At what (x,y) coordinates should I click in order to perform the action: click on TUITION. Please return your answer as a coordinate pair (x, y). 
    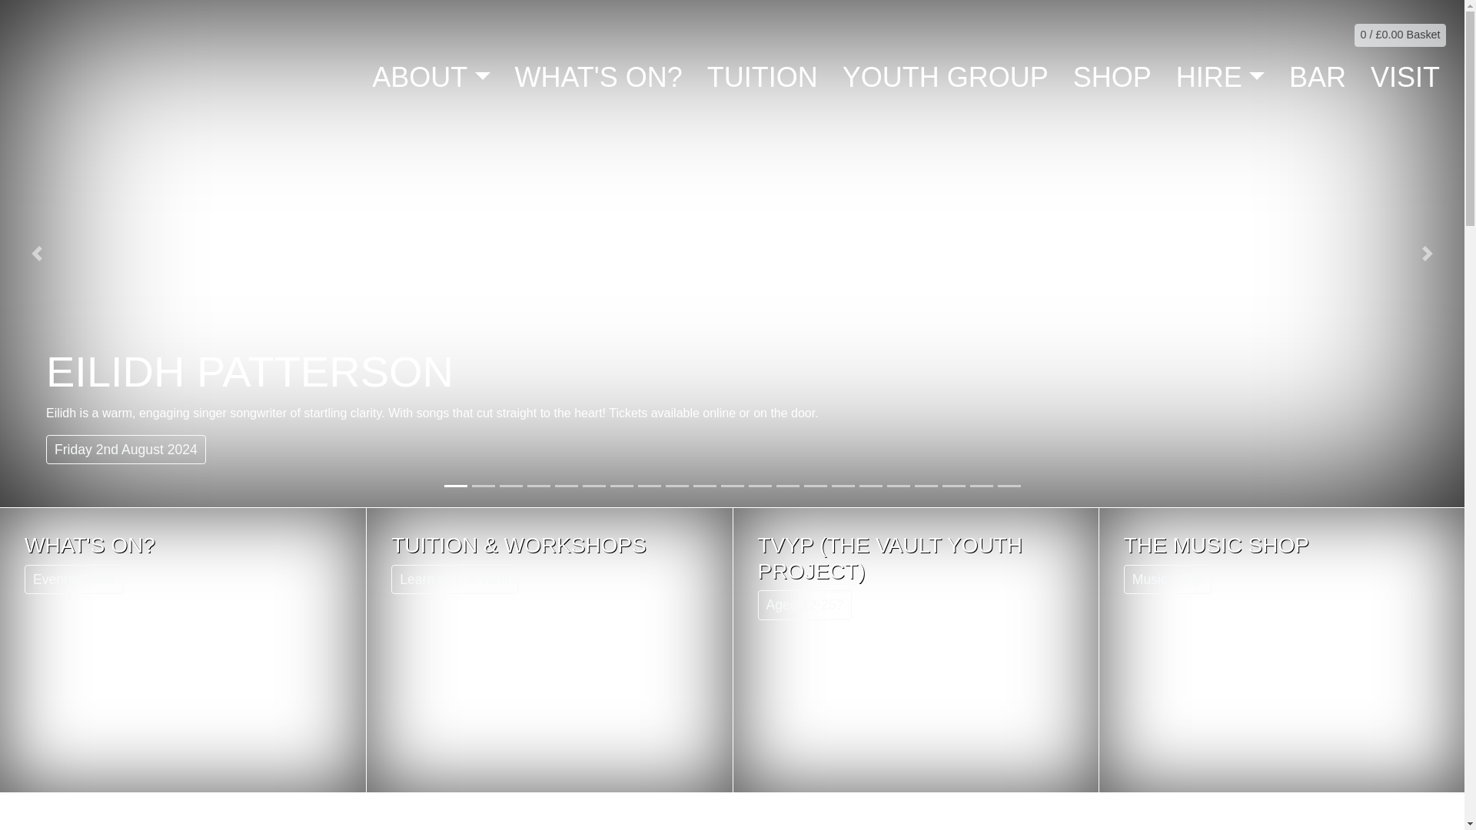
    Looking at the image, I should click on (763, 77).